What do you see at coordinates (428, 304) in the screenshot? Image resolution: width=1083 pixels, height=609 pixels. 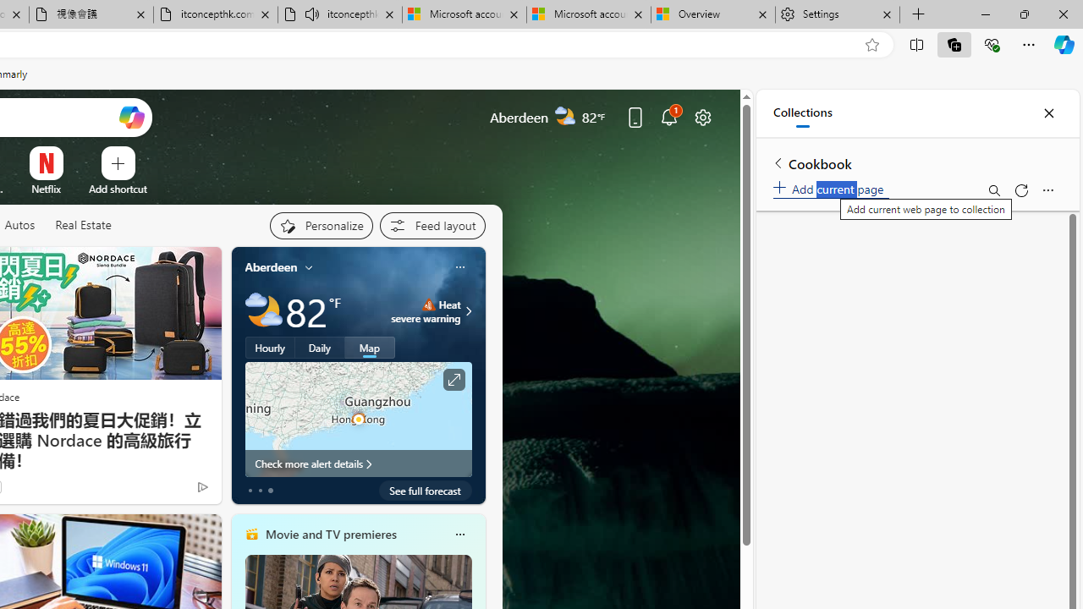 I see `Heat - Severe` at bounding box center [428, 304].